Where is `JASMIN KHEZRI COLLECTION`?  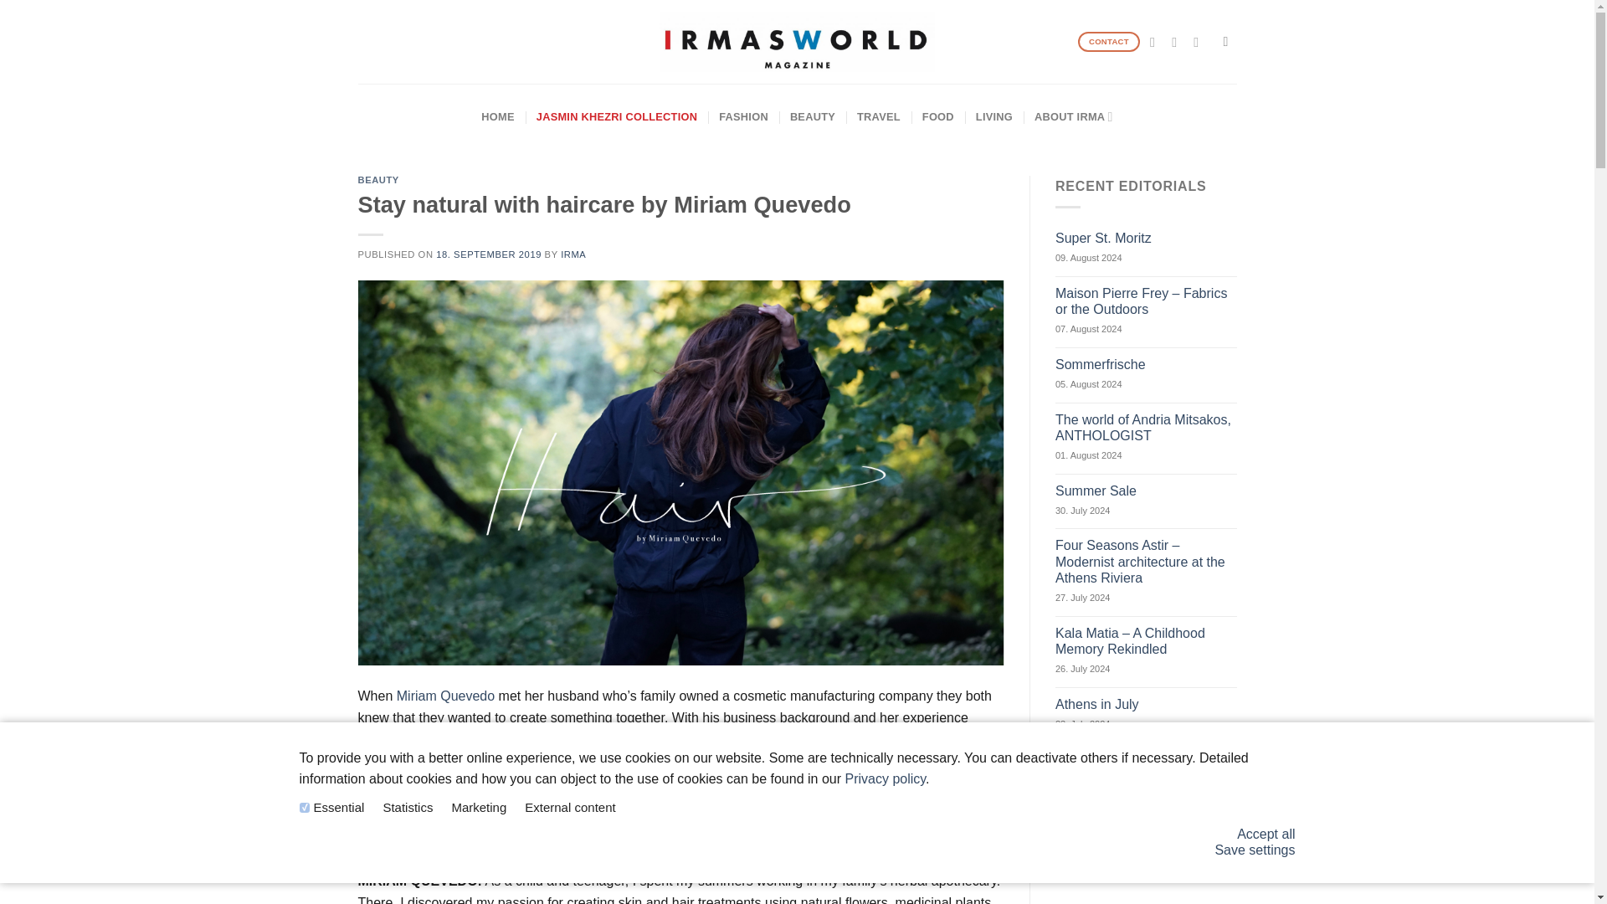 JASMIN KHEZRI COLLECTION is located at coordinates (617, 117).